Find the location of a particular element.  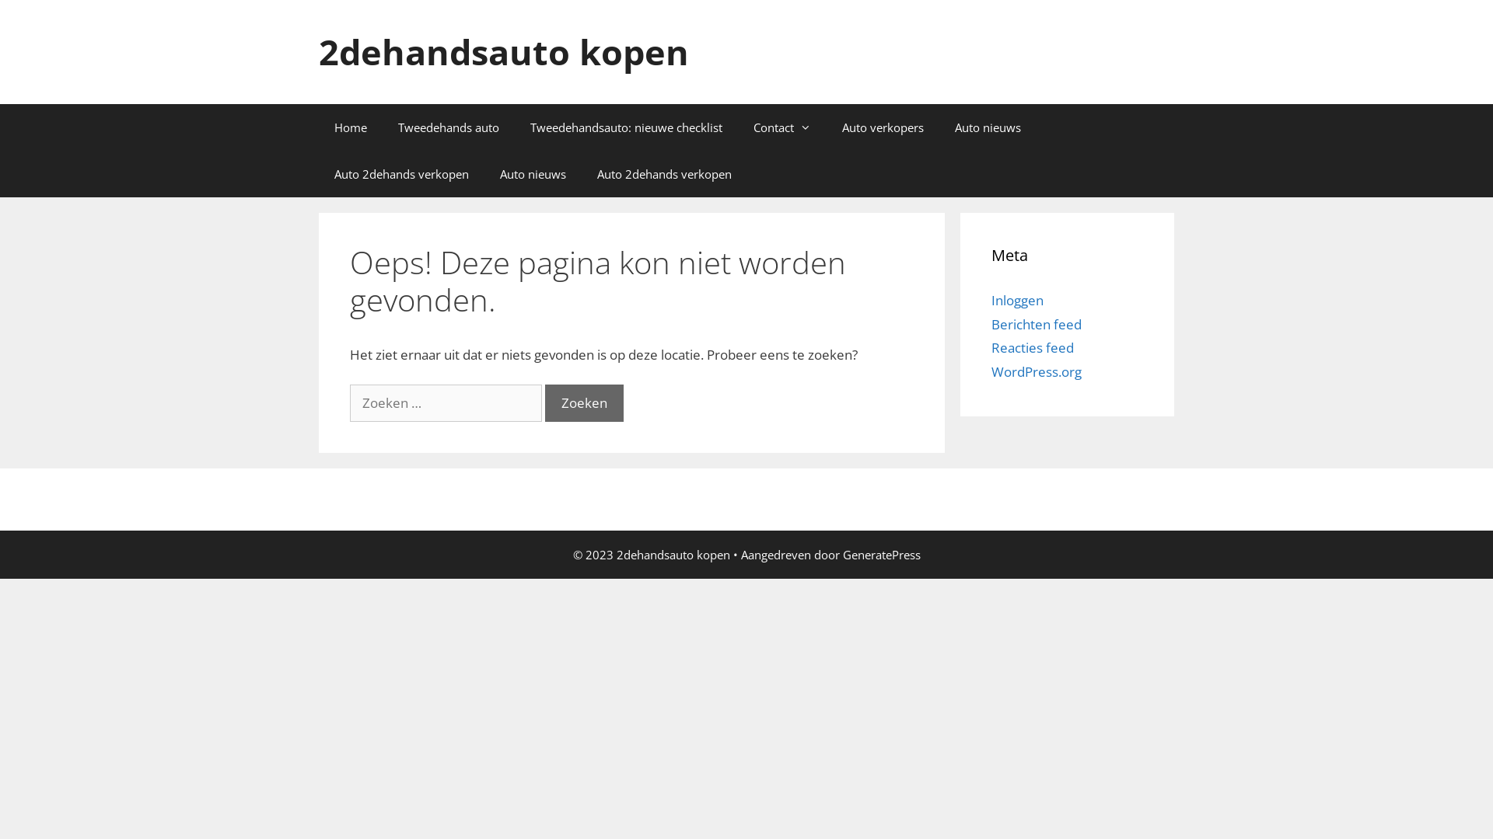

Zoek naar: is located at coordinates (446, 403).